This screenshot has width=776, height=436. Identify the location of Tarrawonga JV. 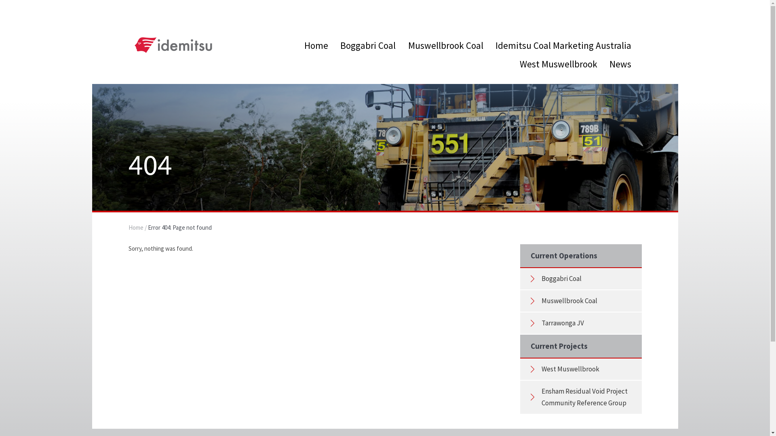
(563, 323).